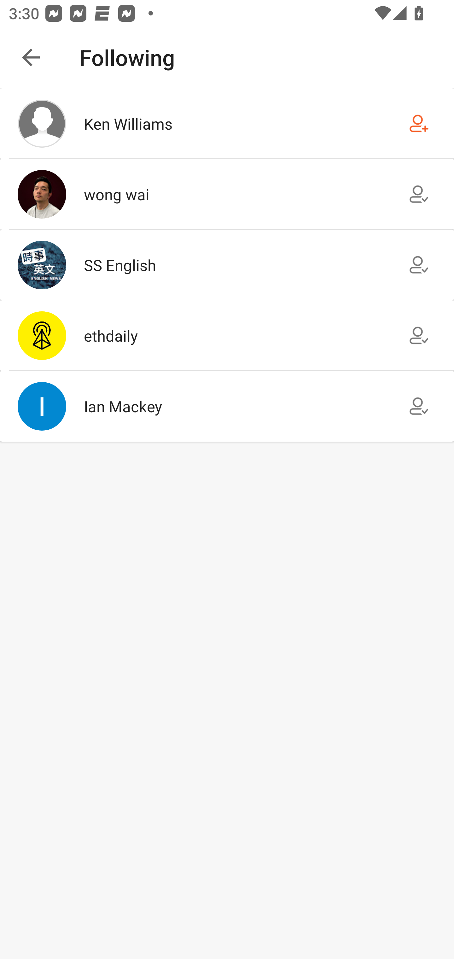 The width and height of the screenshot is (454, 959). What do you see at coordinates (227, 406) in the screenshot?
I see `Ian Mackey` at bounding box center [227, 406].